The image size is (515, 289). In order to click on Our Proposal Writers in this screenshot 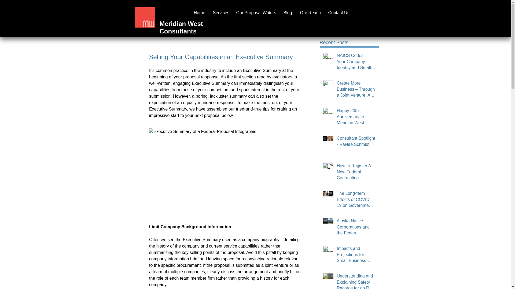, I will do `click(255, 13)`.